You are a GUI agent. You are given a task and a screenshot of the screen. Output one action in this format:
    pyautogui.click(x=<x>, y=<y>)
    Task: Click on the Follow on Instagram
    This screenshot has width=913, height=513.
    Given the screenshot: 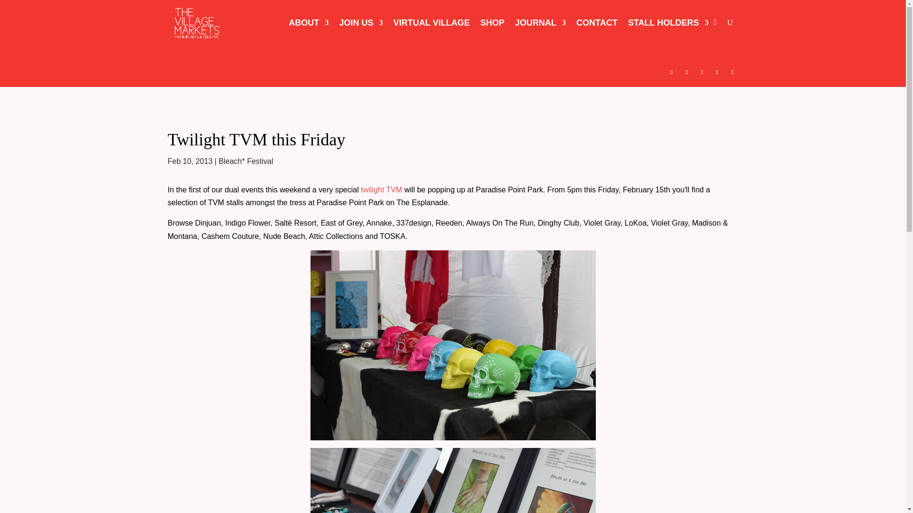 What is the action you would take?
    pyautogui.click(x=687, y=72)
    